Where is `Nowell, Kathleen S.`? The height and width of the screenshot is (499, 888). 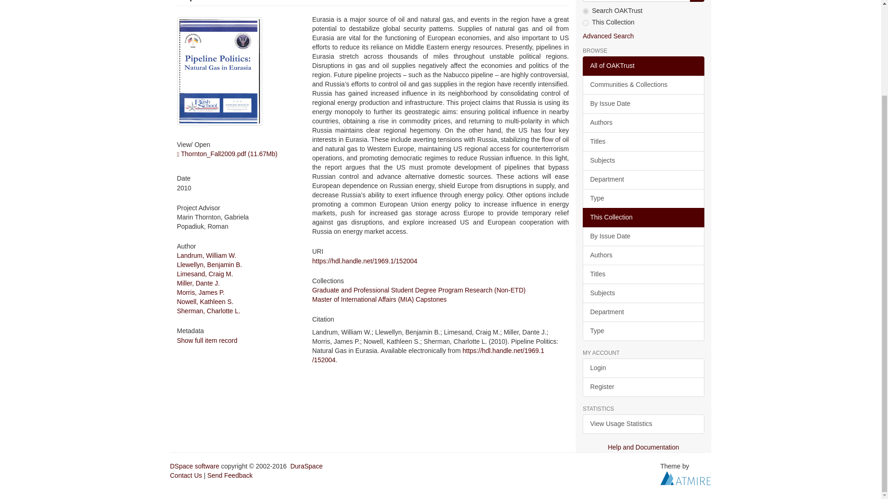 Nowell, Kathleen S. is located at coordinates (204, 301).